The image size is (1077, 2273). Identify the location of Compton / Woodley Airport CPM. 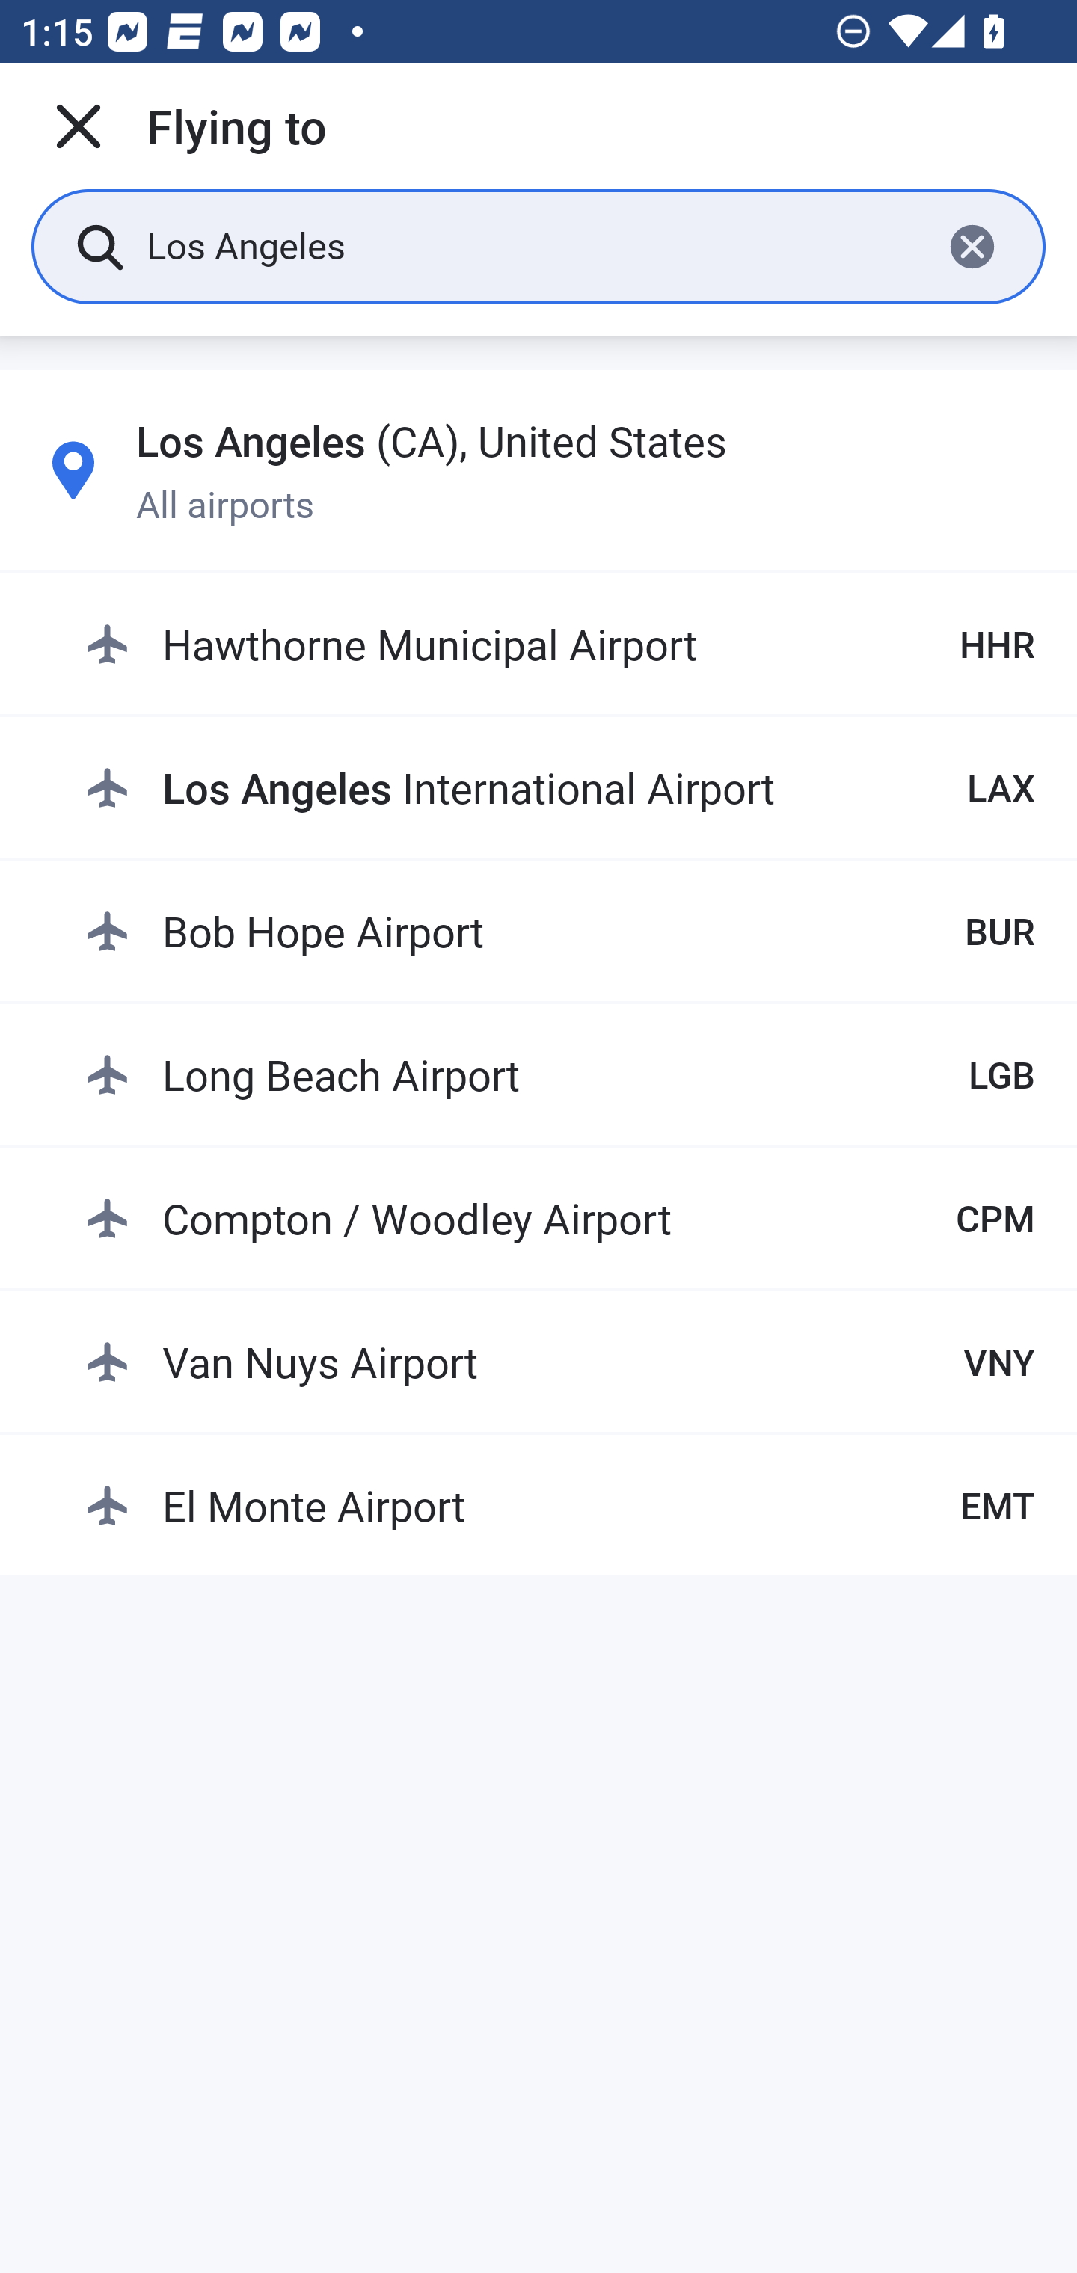
(559, 1217).